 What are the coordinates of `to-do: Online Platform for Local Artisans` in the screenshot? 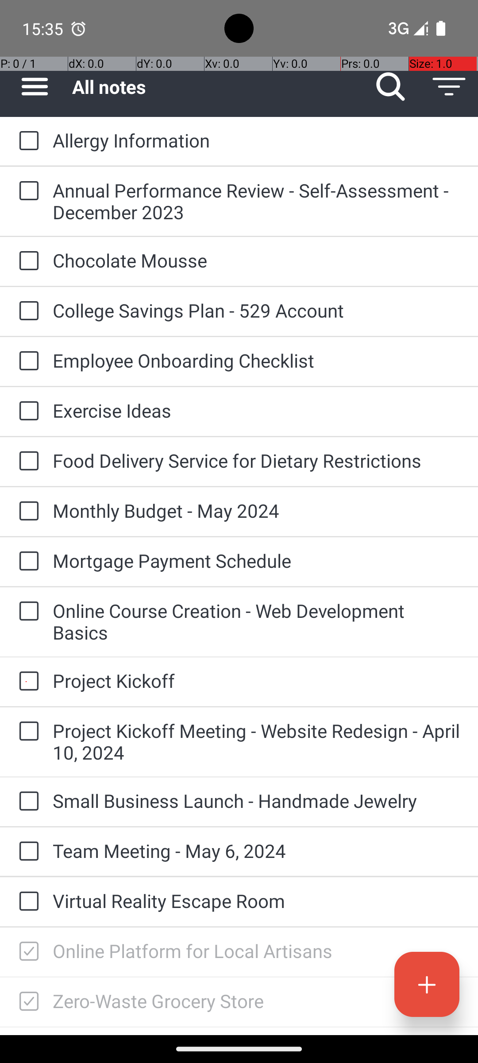 It's located at (27, 952).